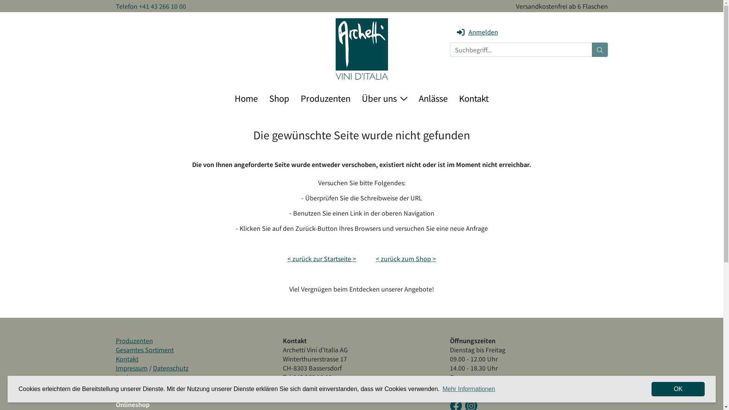 This screenshot has width=729, height=410. Describe the element at coordinates (131, 368) in the screenshot. I see `Impressum` at that location.